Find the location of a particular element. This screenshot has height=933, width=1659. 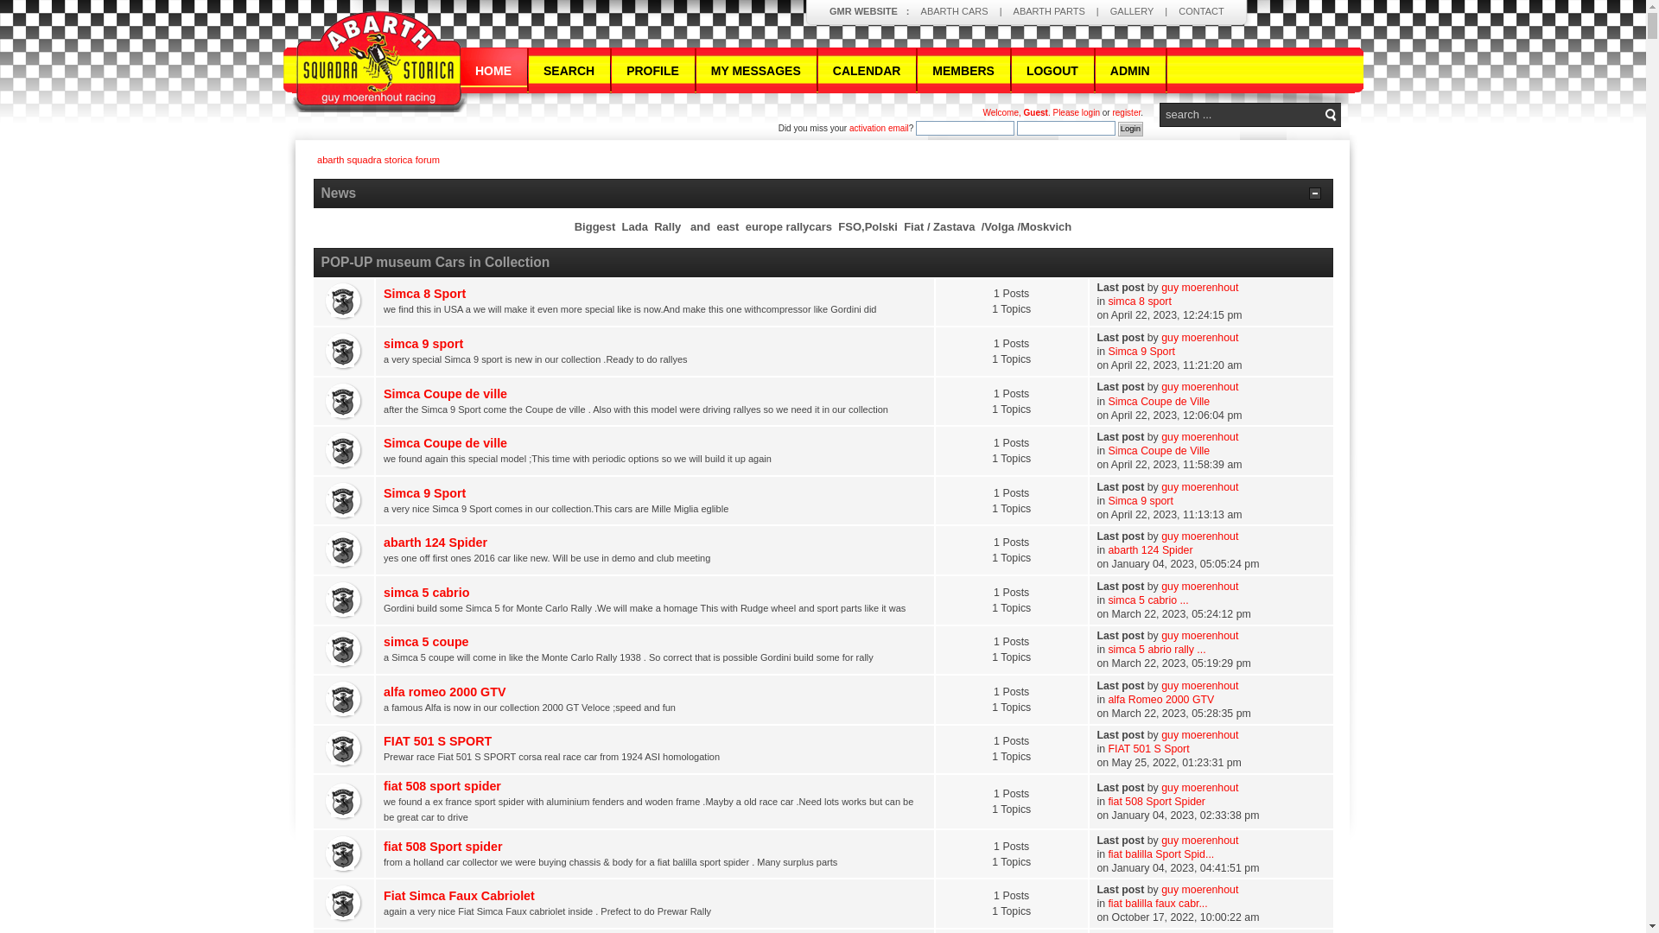

guy moerenhout is located at coordinates (1199, 387).